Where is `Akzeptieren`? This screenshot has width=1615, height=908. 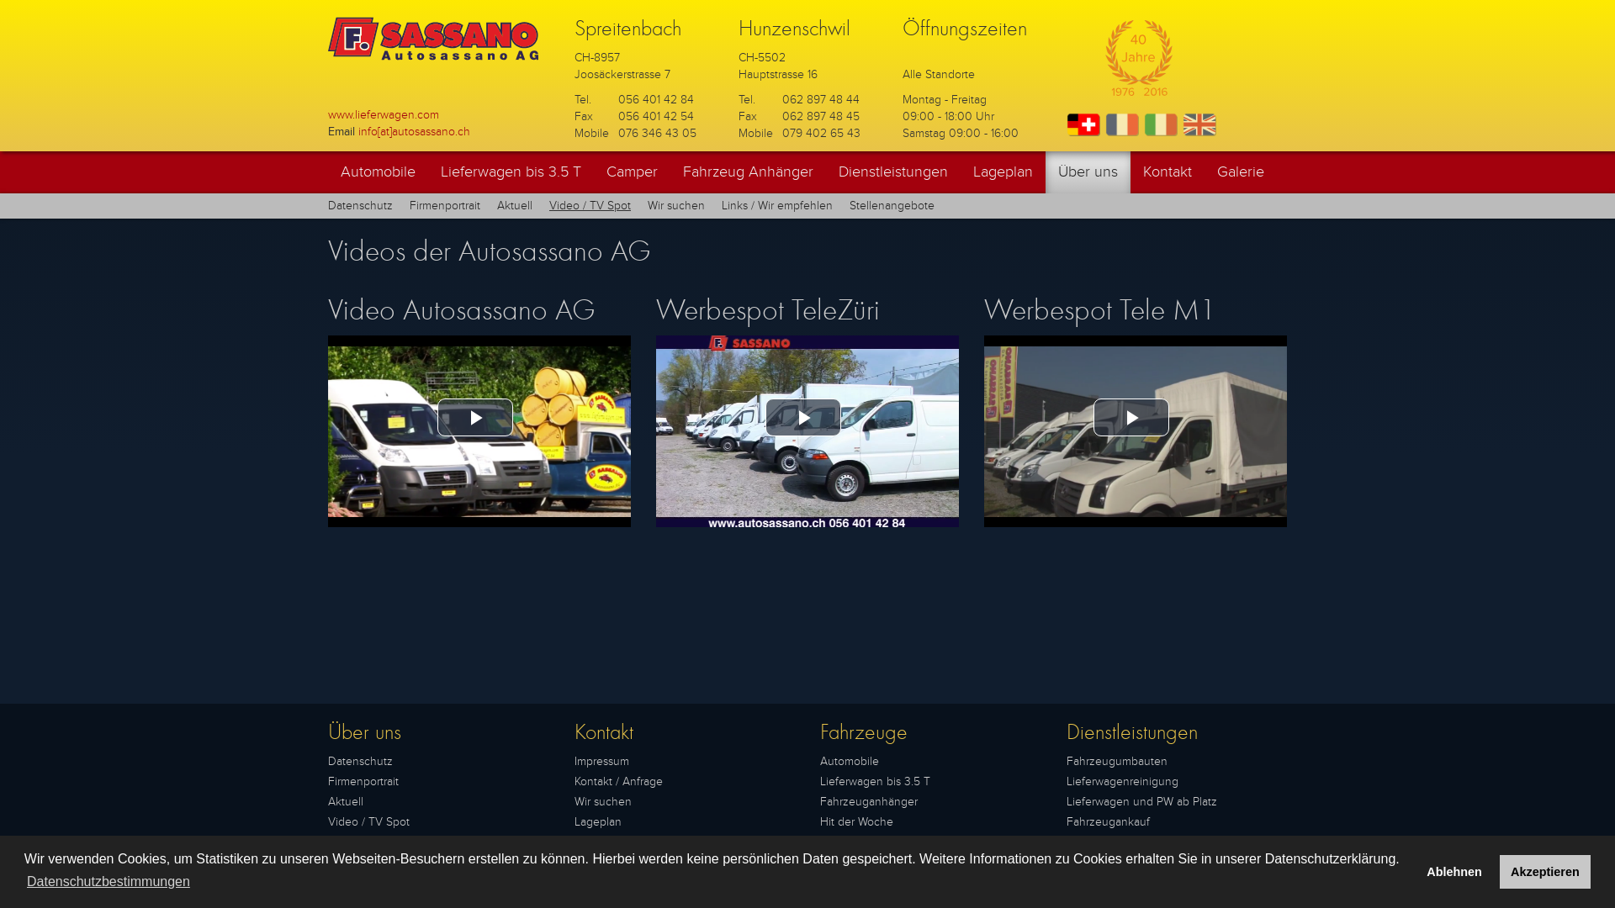 Akzeptieren is located at coordinates (1546, 872).